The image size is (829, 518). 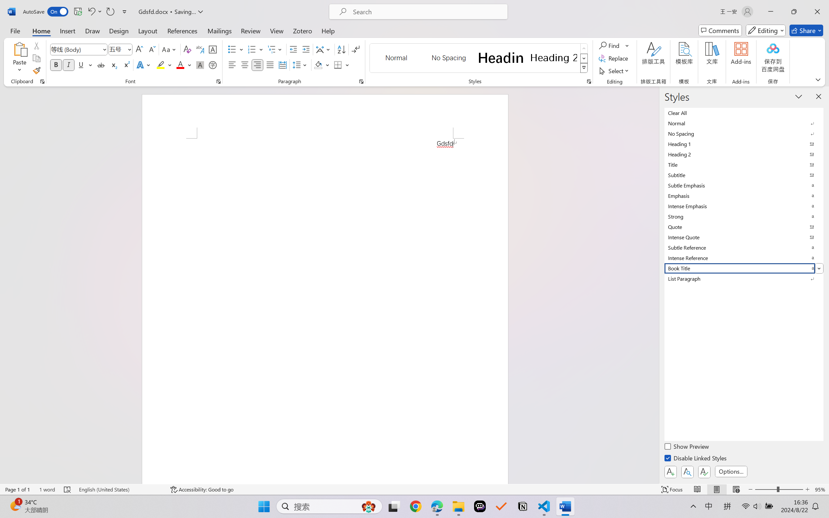 What do you see at coordinates (820, 490) in the screenshot?
I see `Zoom 95%` at bounding box center [820, 490].